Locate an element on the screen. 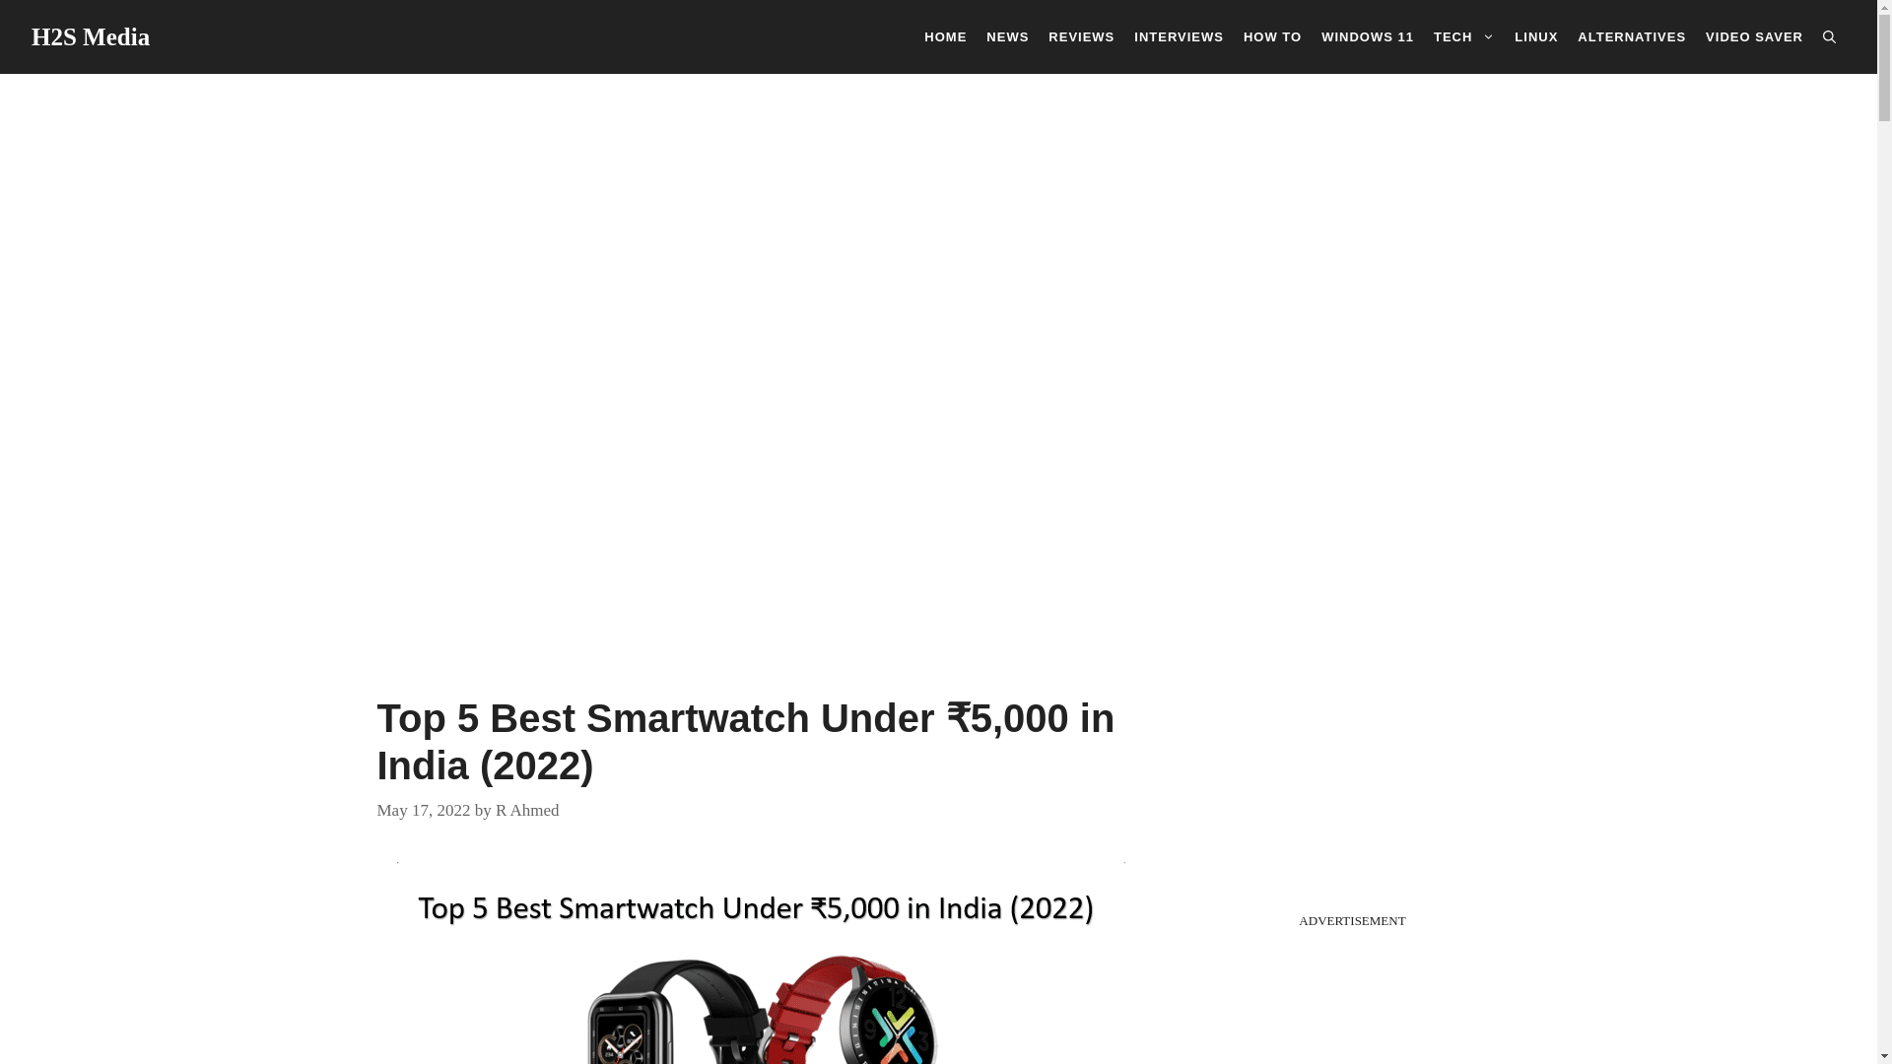 This screenshot has height=1064, width=1892. View all posts by R Ahmed is located at coordinates (528, 809).